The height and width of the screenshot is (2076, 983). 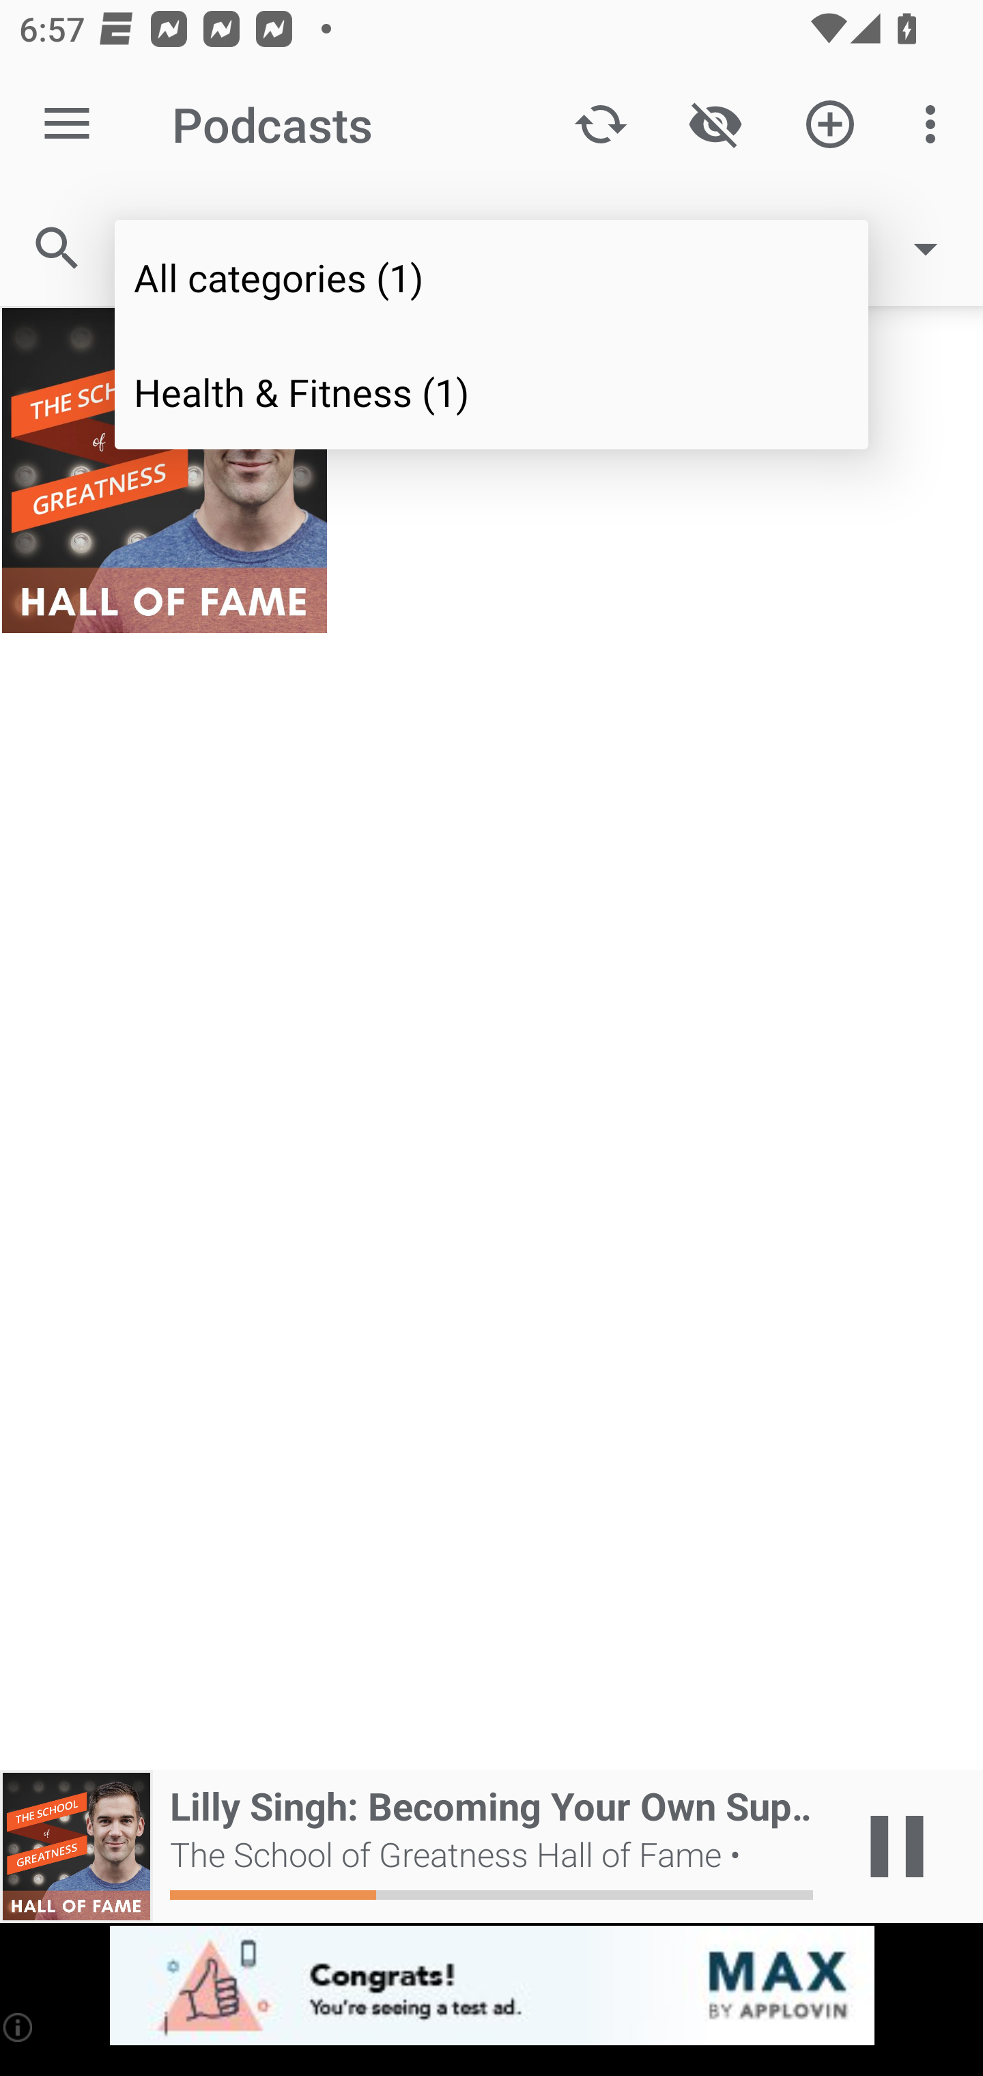 I want to click on Health & Fitness (1), so click(x=491, y=391).